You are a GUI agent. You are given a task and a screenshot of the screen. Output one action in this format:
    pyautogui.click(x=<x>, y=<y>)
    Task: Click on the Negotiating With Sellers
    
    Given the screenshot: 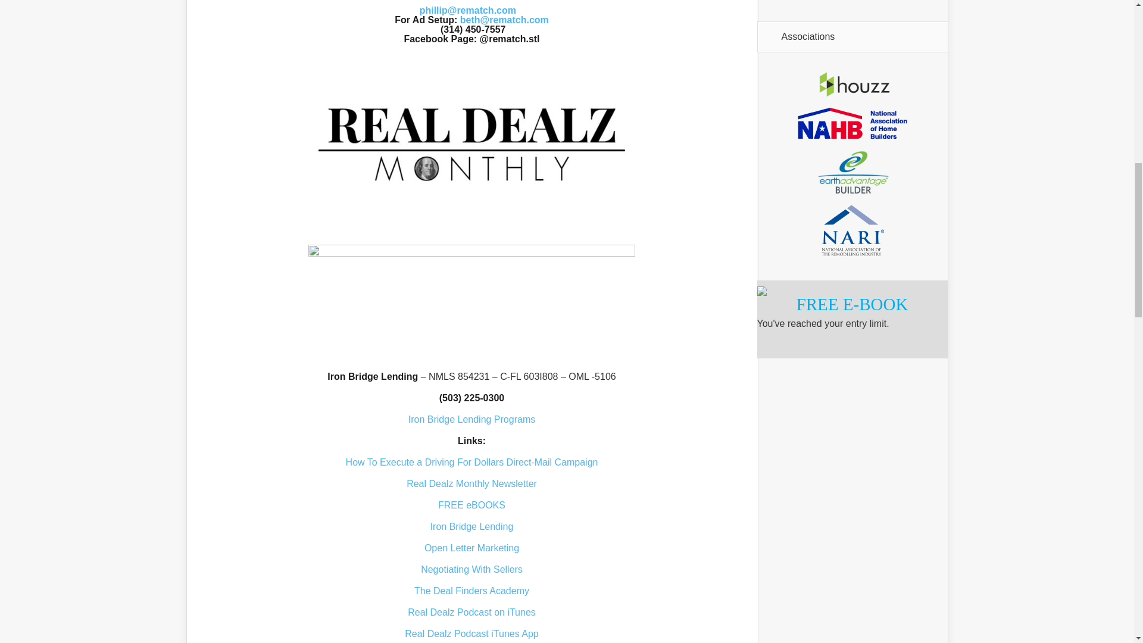 What is the action you would take?
    pyautogui.click(x=471, y=569)
    